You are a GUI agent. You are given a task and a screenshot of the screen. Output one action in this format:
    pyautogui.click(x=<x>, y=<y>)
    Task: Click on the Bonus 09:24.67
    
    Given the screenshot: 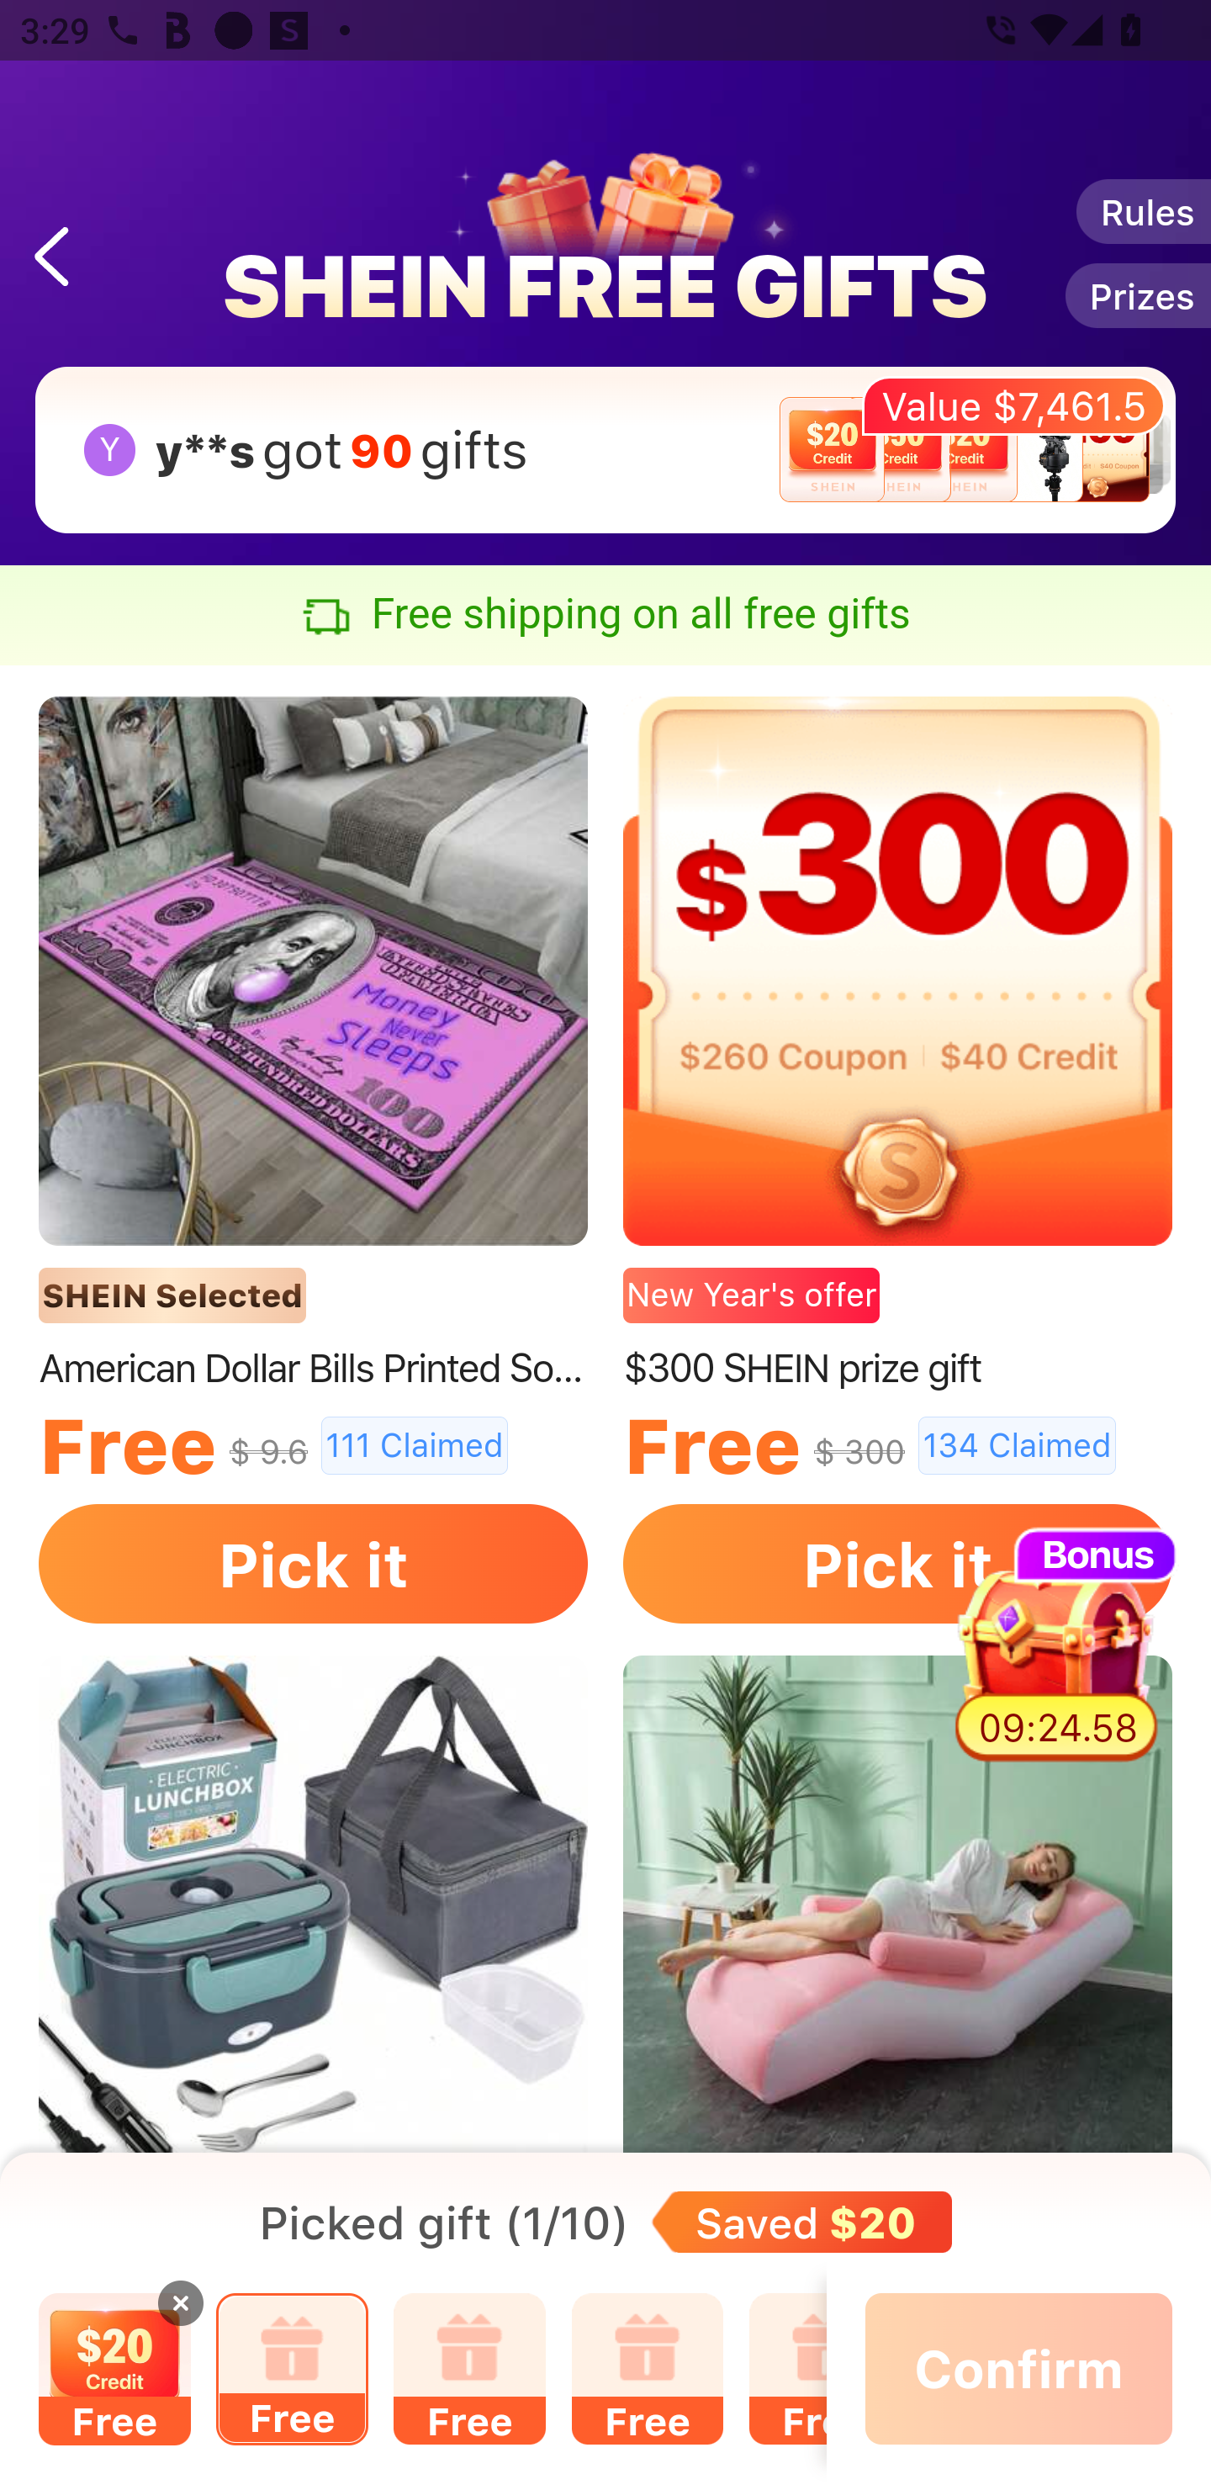 What is the action you would take?
    pyautogui.click(x=1058, y=1645)
    